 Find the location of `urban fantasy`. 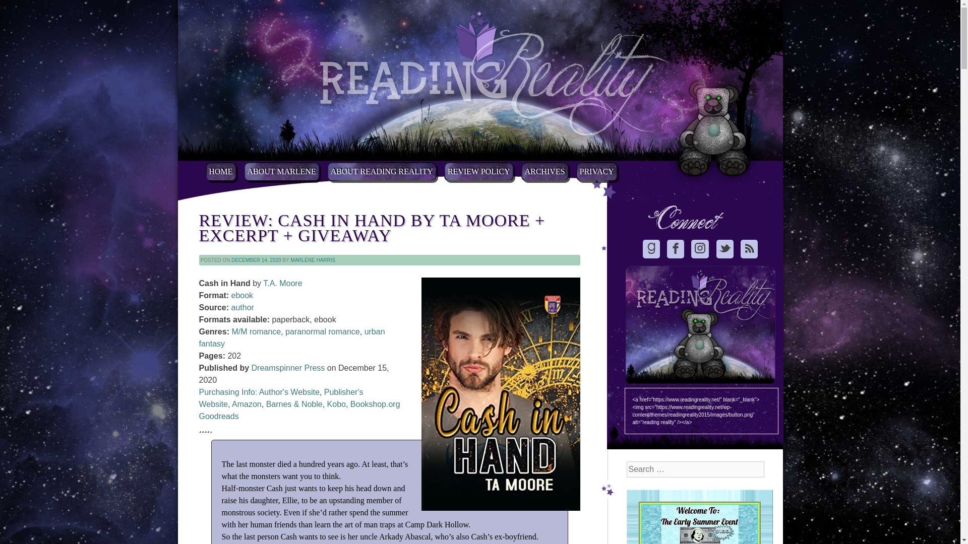

urban fantasy is located at coordinates (291, 337).